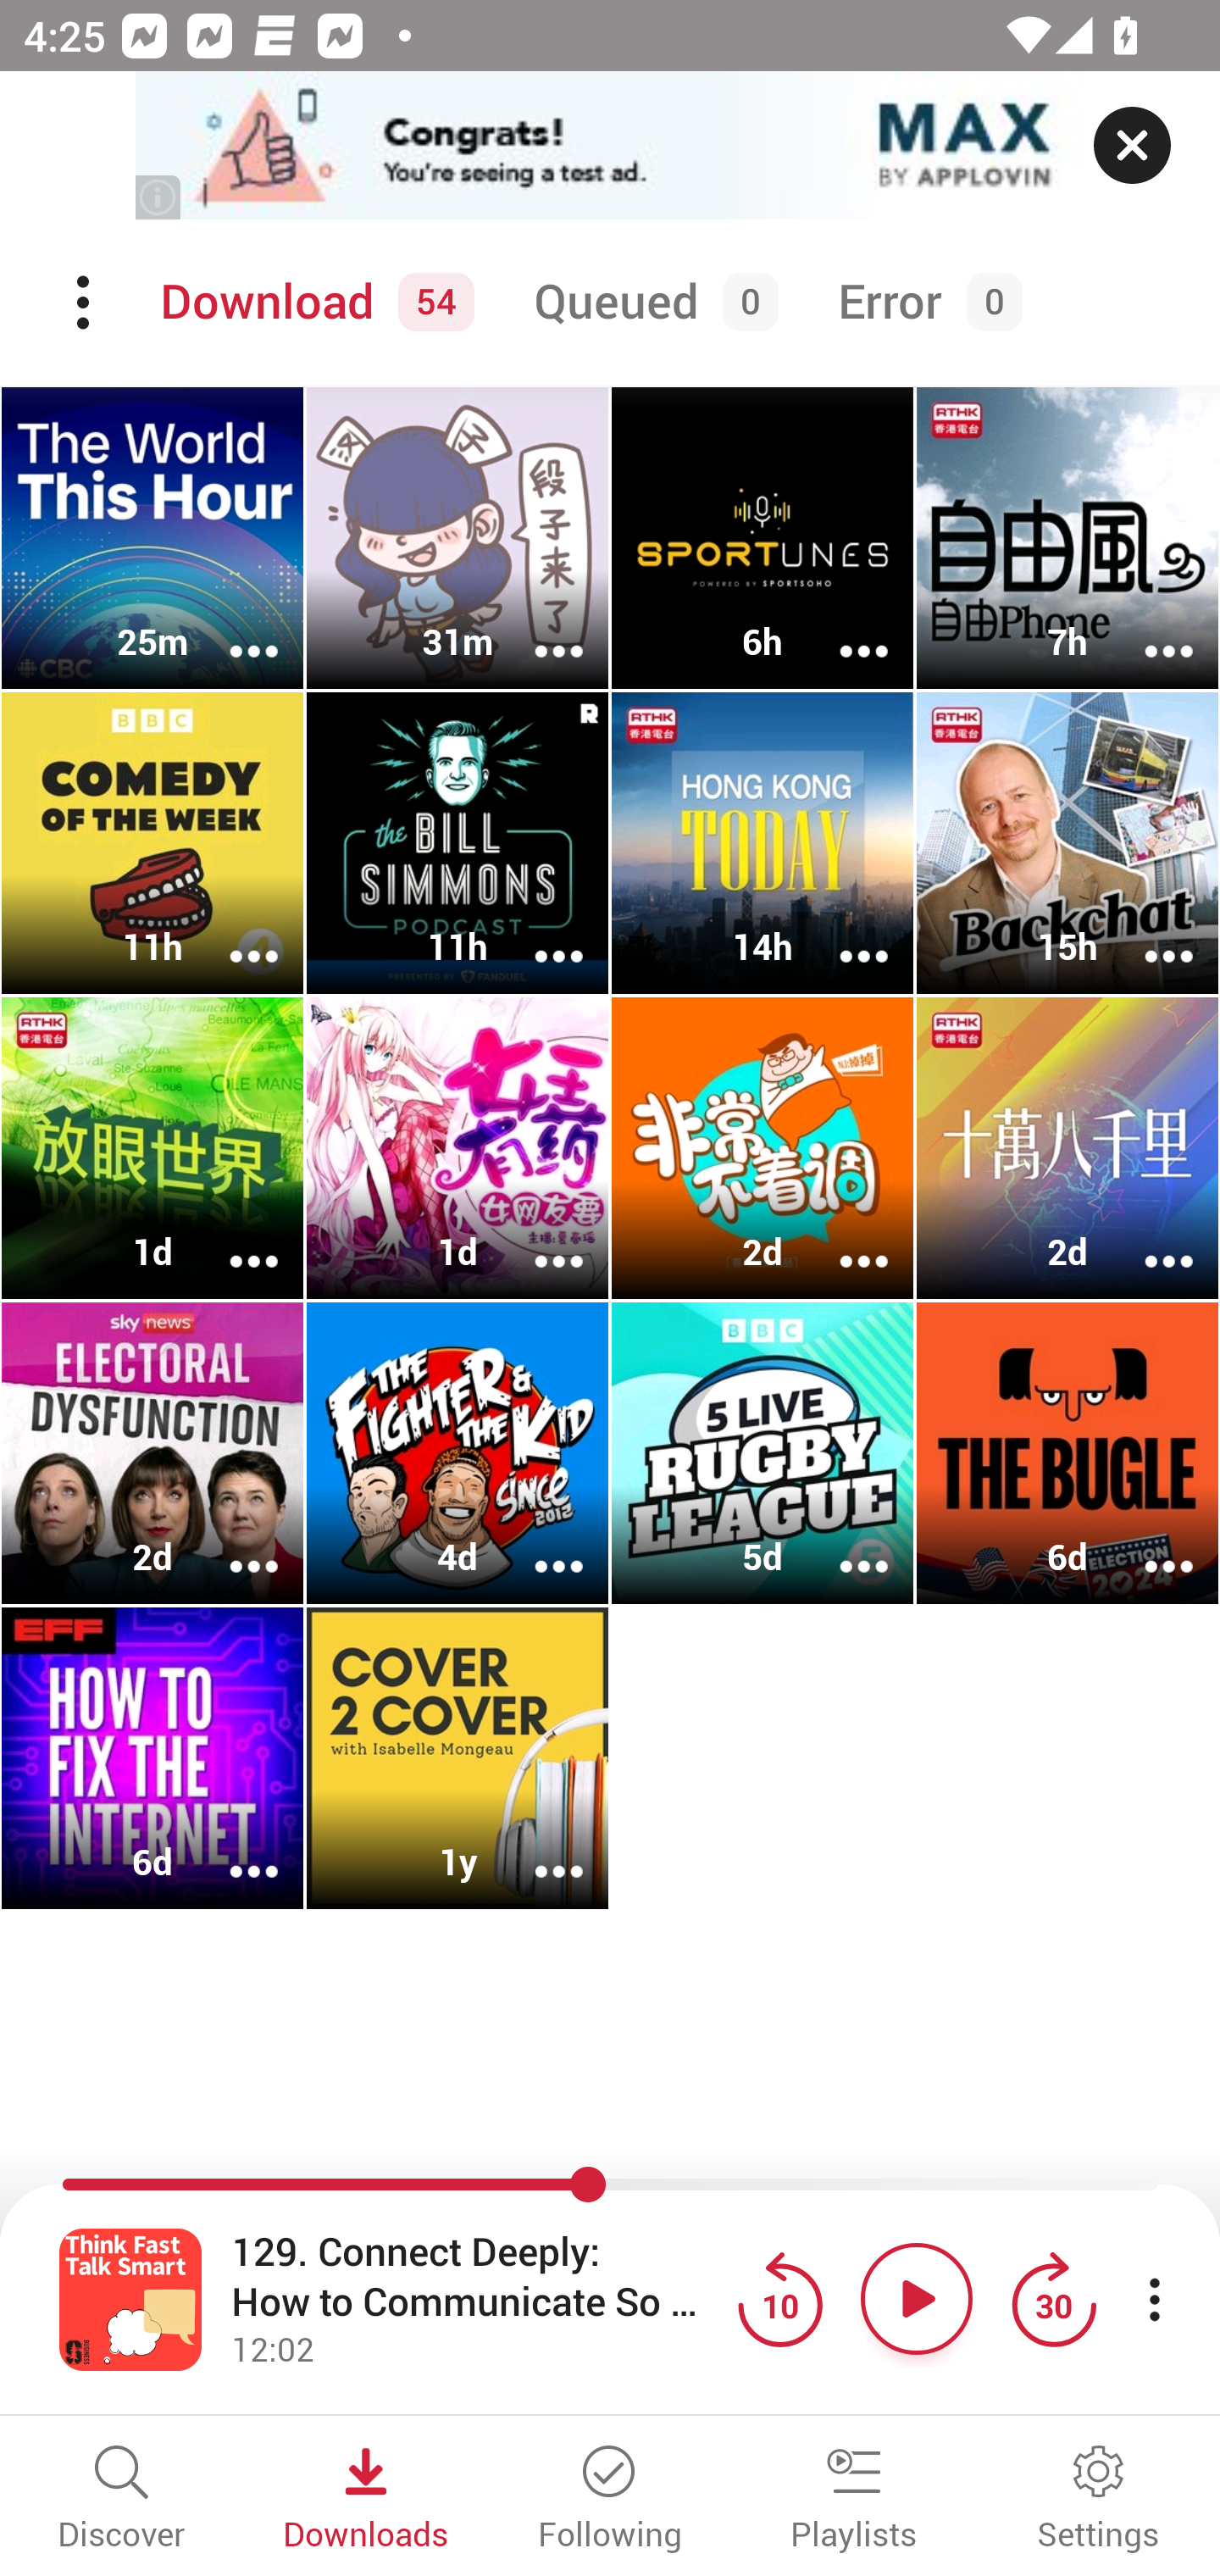 The width and height of the screenshot is (1220, 2576). Describe the element at coordinates (610, 2500) in the screenshot. I see `Following` at that location.